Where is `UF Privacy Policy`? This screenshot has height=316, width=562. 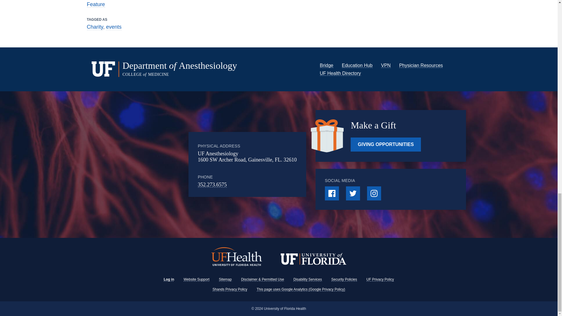 UF Privacy Policy is located at coordinates (380, 279).